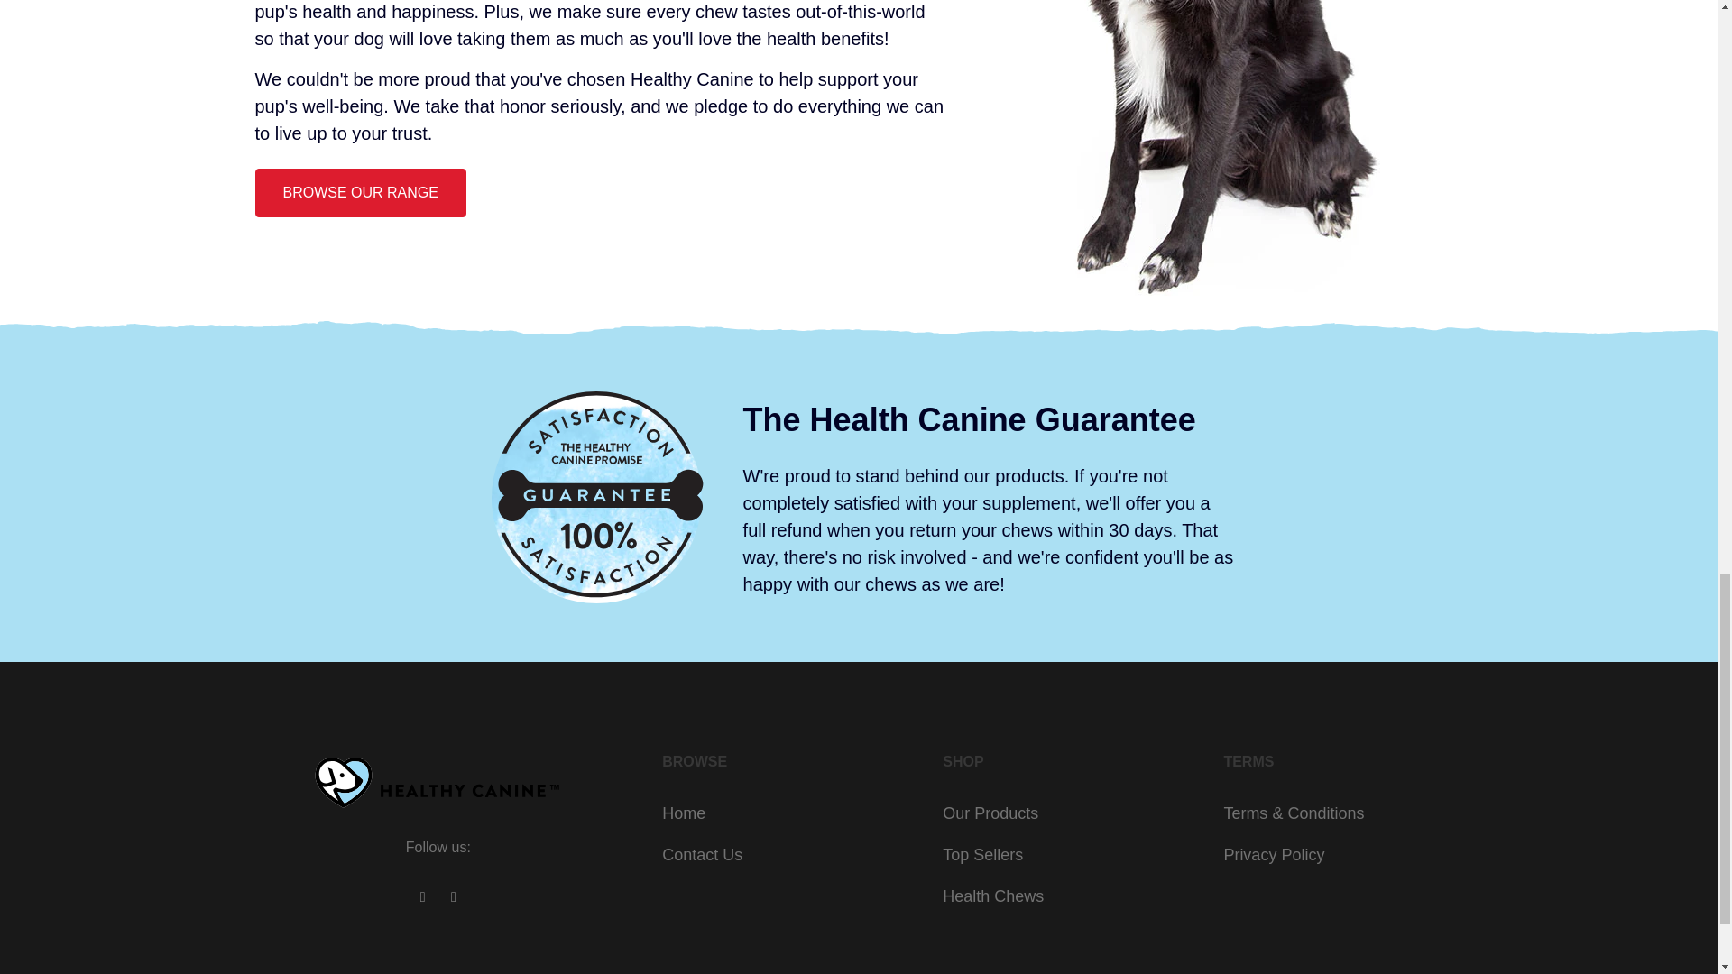  I want to click on Top Sellers, so click(982, 855).